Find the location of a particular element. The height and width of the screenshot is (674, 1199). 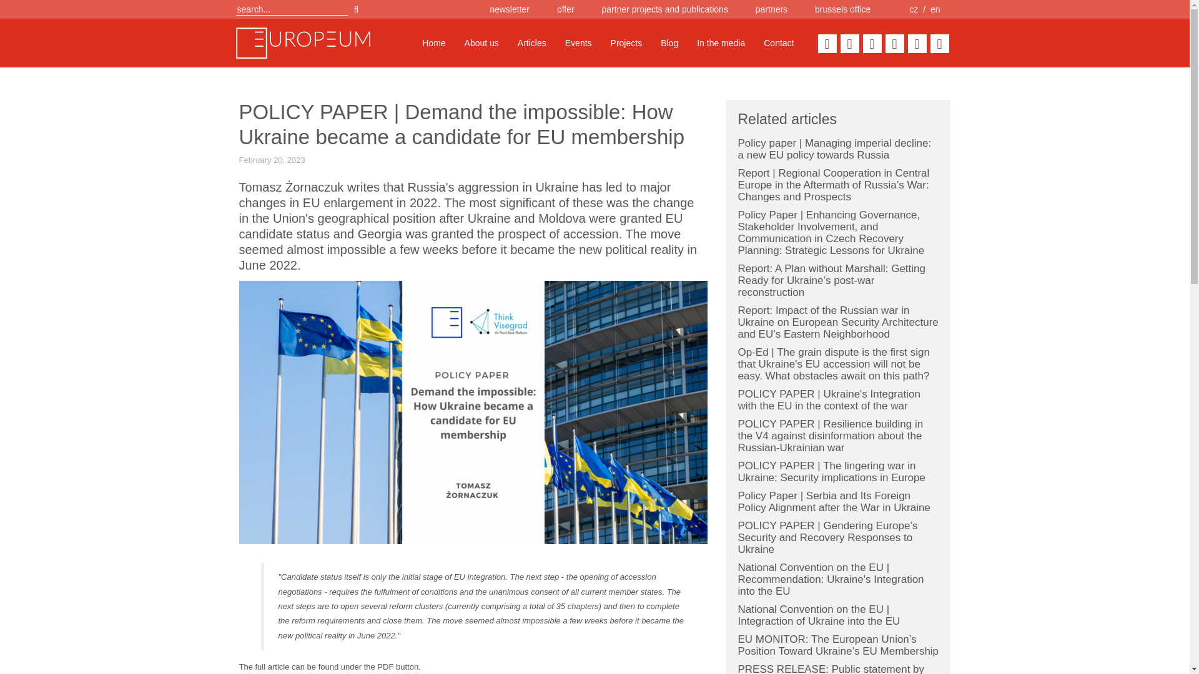

Contact is located at coordinates (778, 42).